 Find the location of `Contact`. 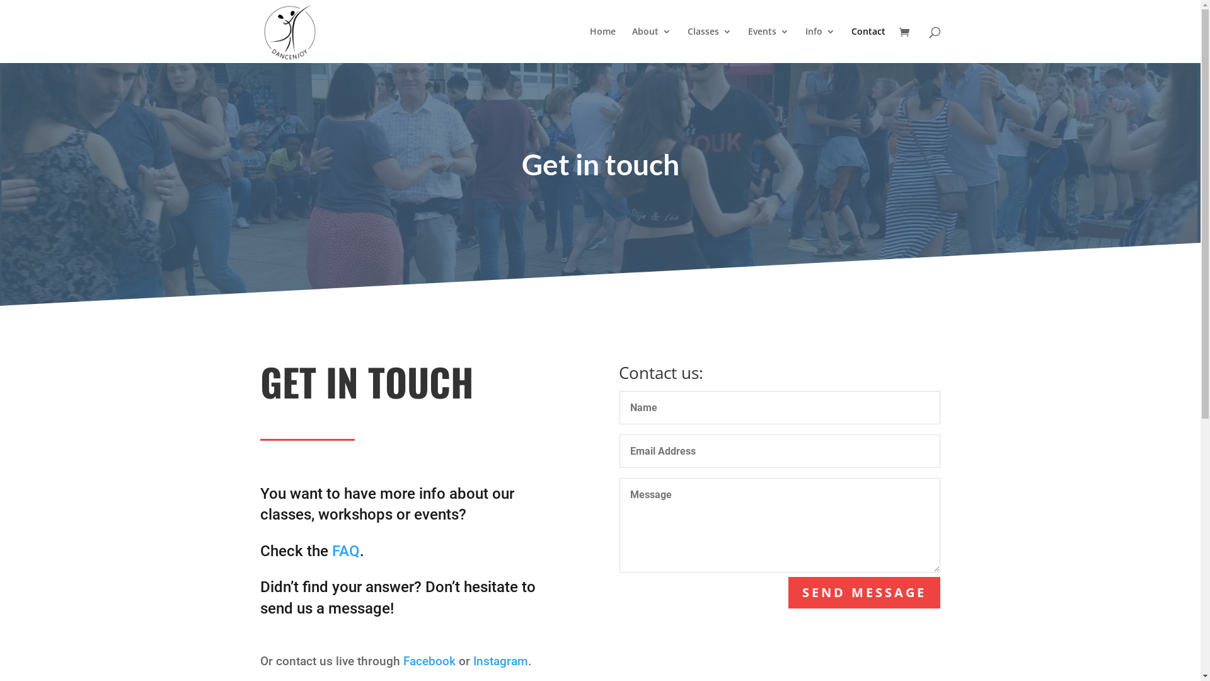

Contact is located at coordinates (868, 45).